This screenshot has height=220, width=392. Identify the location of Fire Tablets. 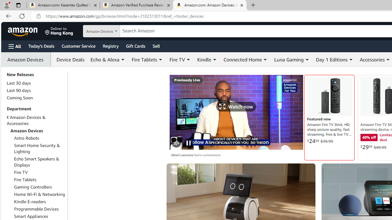
(40, 180).